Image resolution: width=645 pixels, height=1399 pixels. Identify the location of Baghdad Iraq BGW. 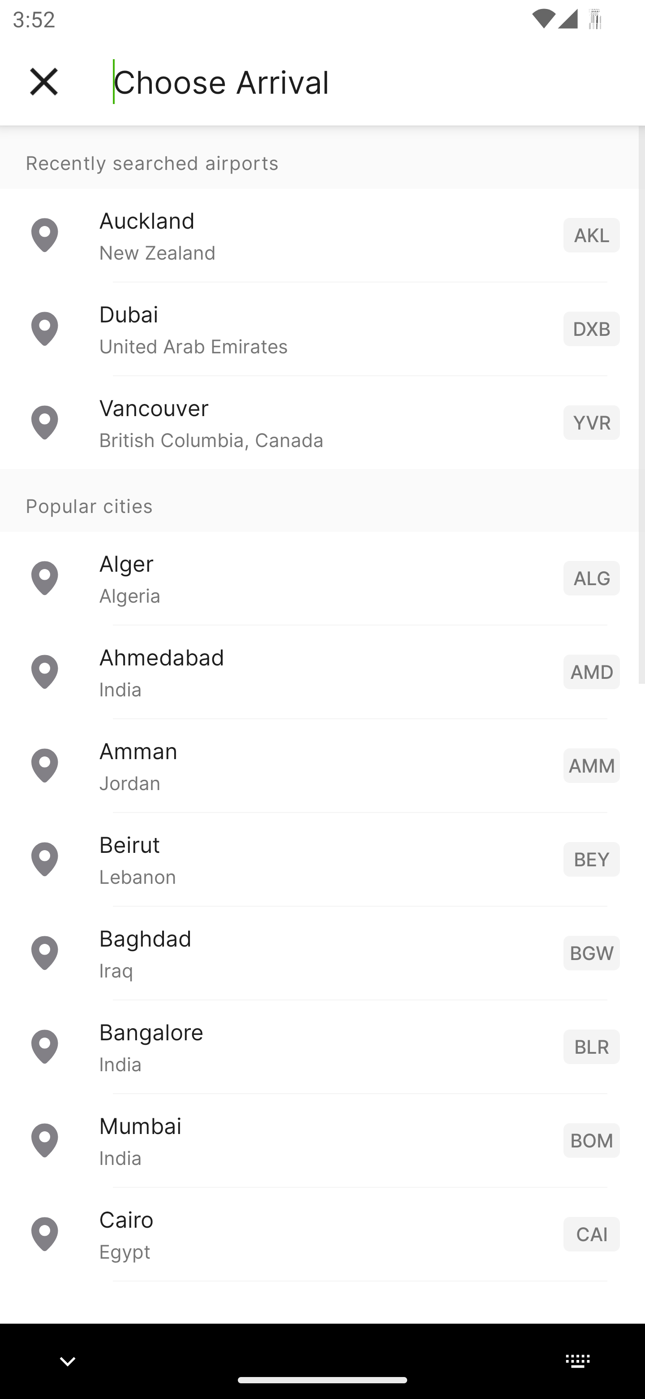
(322, 951).